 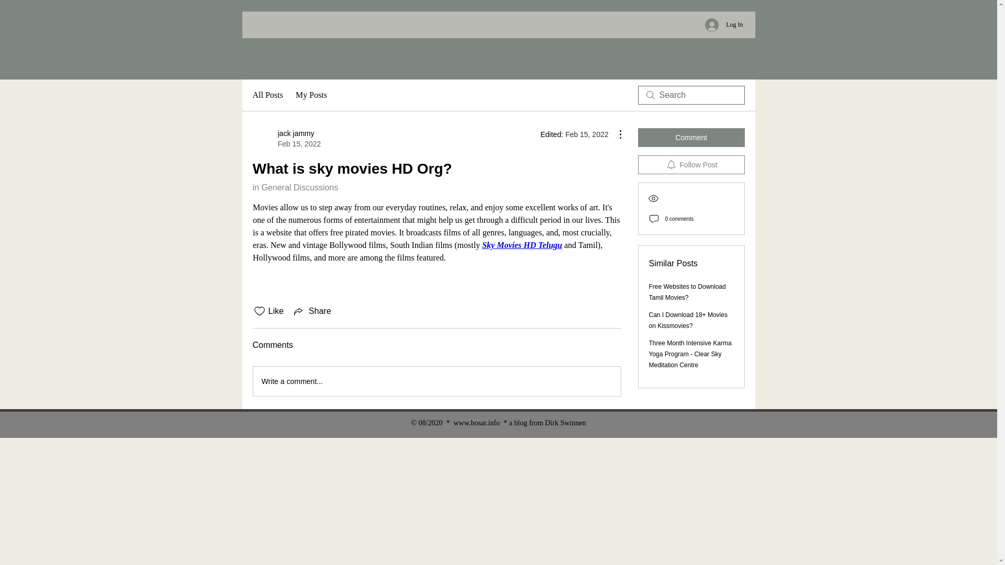 What do you see at coordinates (437, 381) in the screenshot?
I see `Write a comment...` at bounding box center [437, 381].